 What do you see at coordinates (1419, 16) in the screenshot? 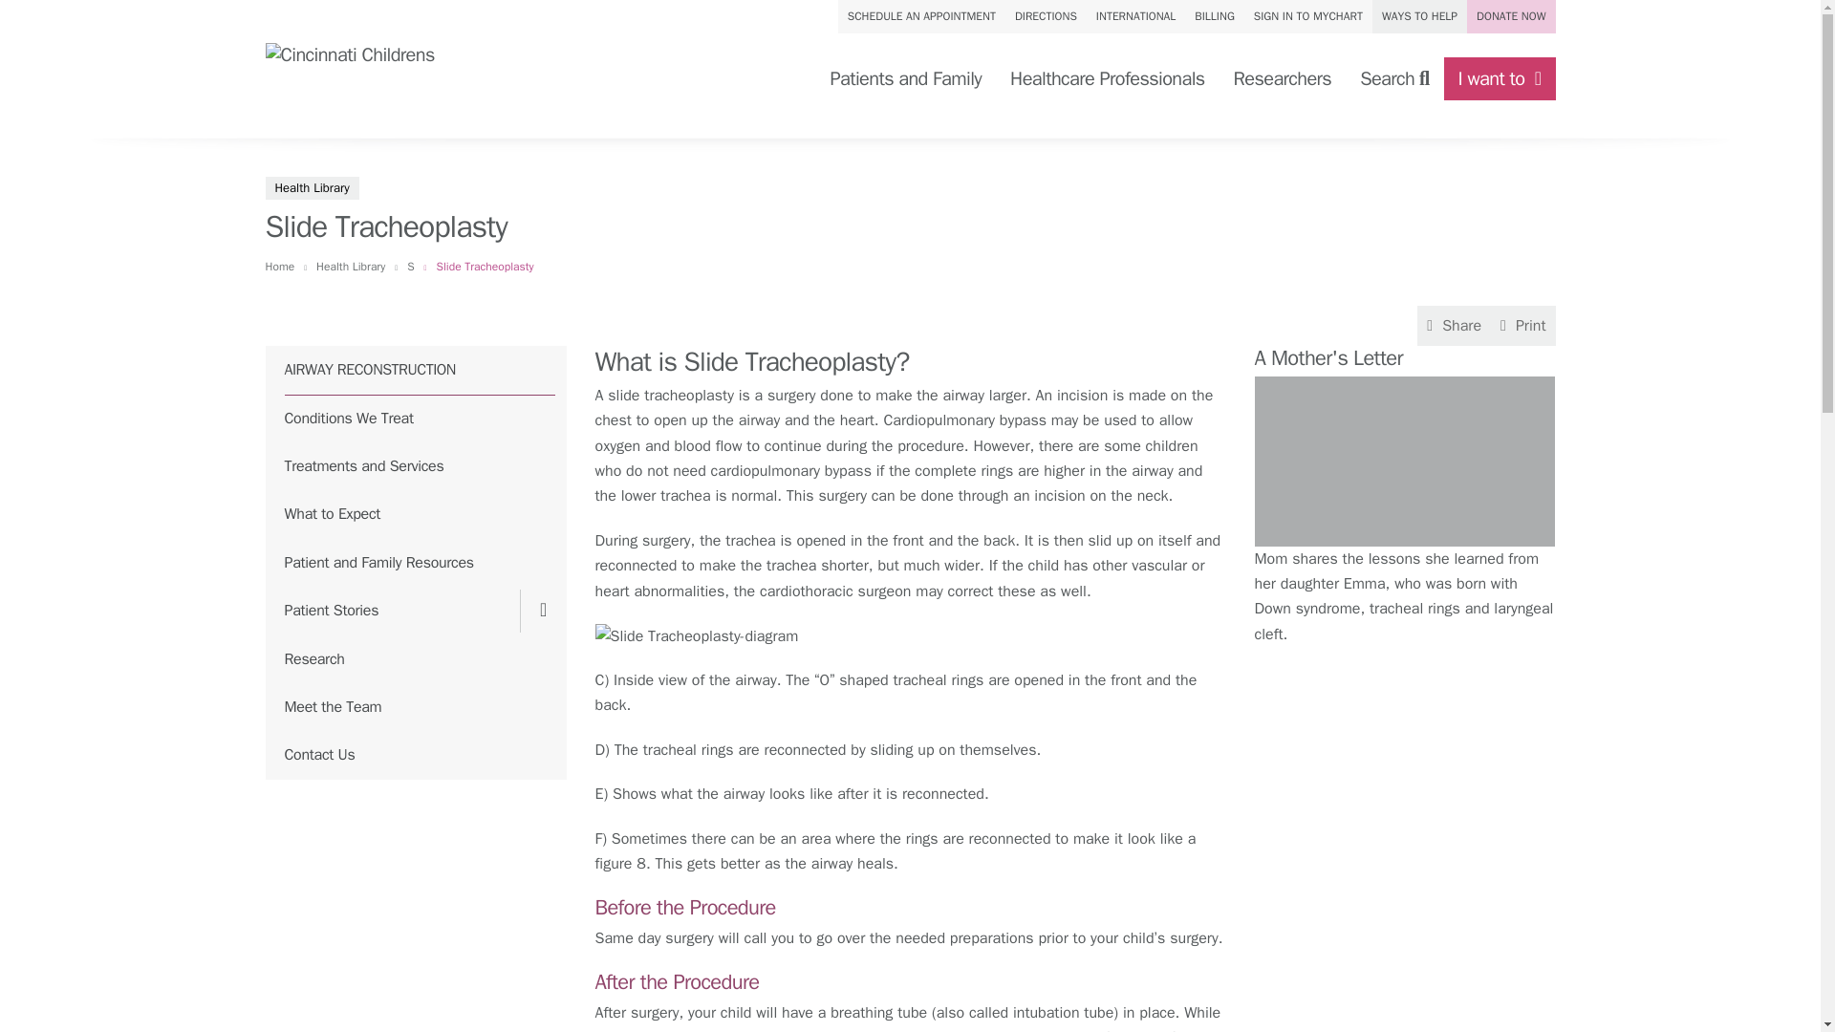
I see `WAYS TO HELP` at bounding box center [1419, 16].